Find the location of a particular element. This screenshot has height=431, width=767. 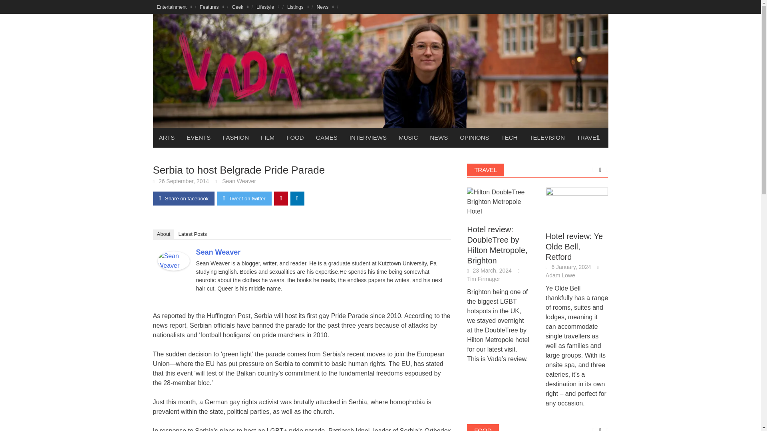

Sean Weaver is located at coordinates (173, 260).